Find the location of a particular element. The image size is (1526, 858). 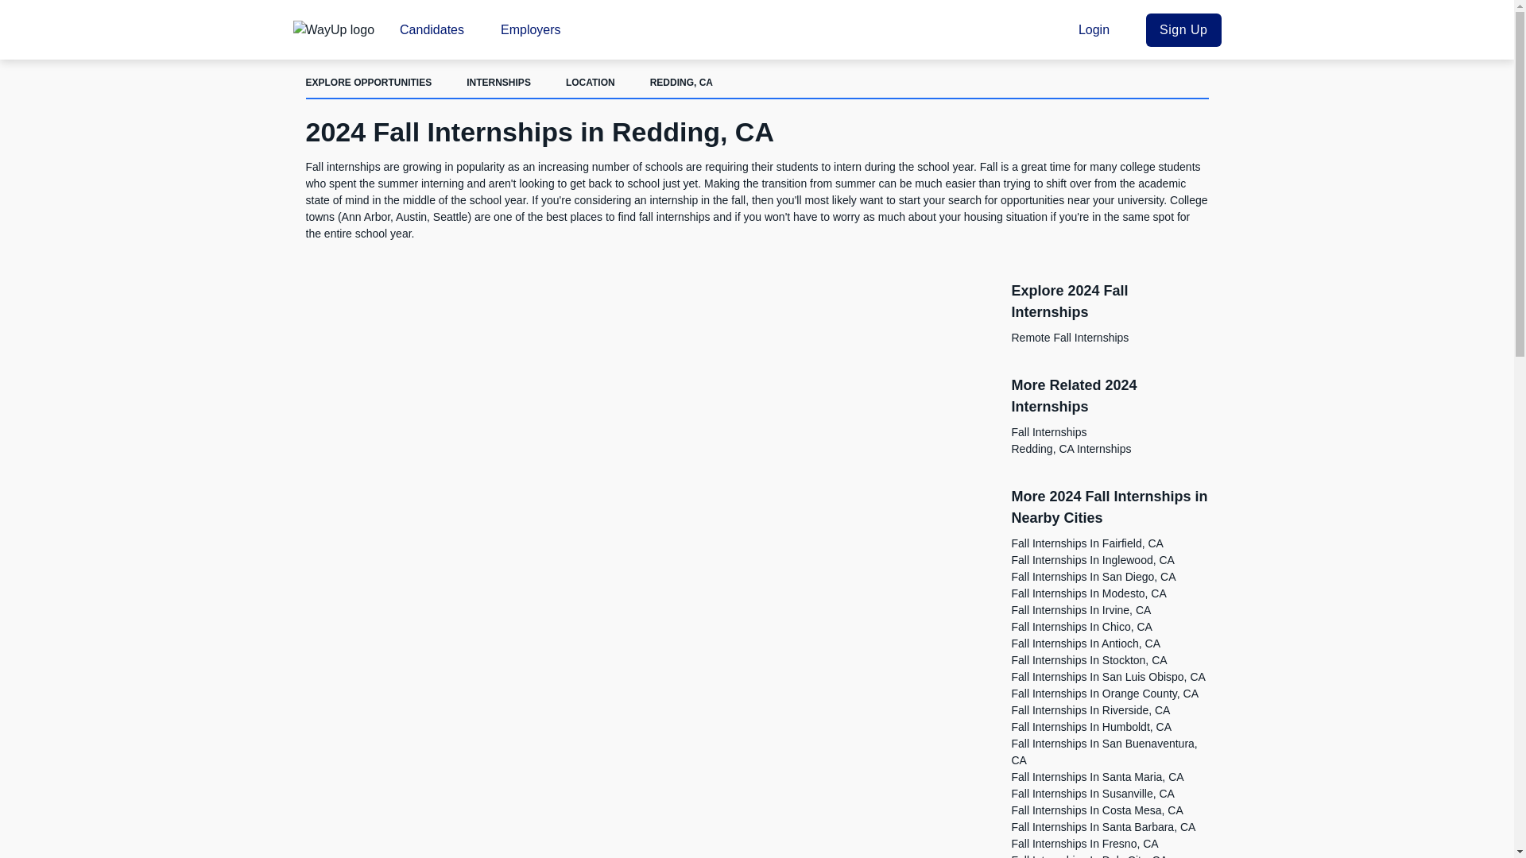

Fall Internships In San Buenaventura, CA is located at coordinates (1103, 752).